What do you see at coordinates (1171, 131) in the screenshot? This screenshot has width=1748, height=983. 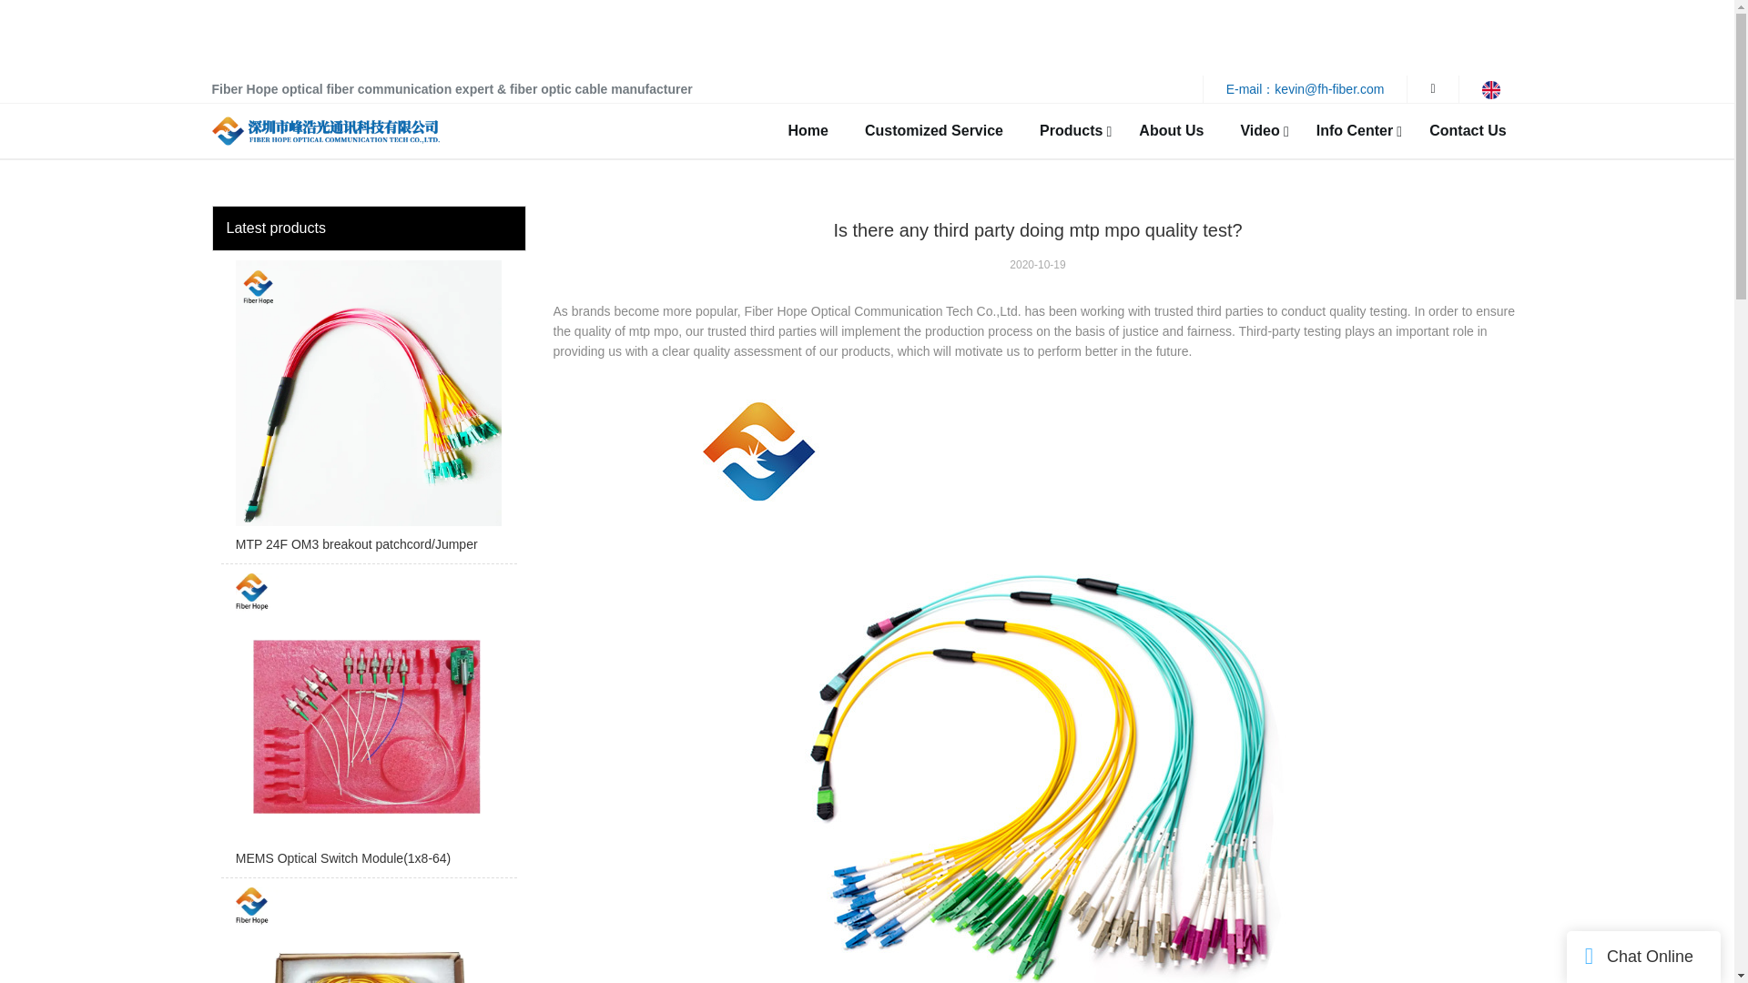 I see `About Us` at bounding box center [1171, 131].